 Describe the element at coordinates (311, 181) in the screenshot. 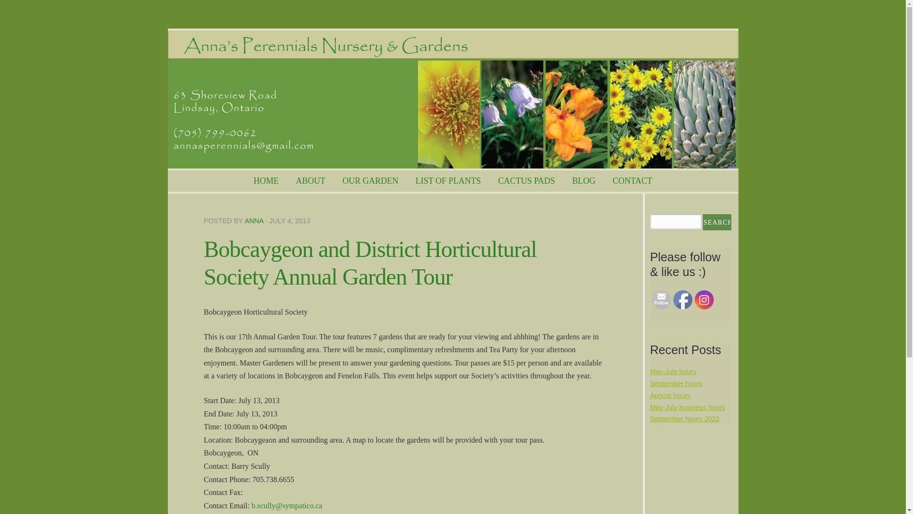

I see `ABOUT` at that location.